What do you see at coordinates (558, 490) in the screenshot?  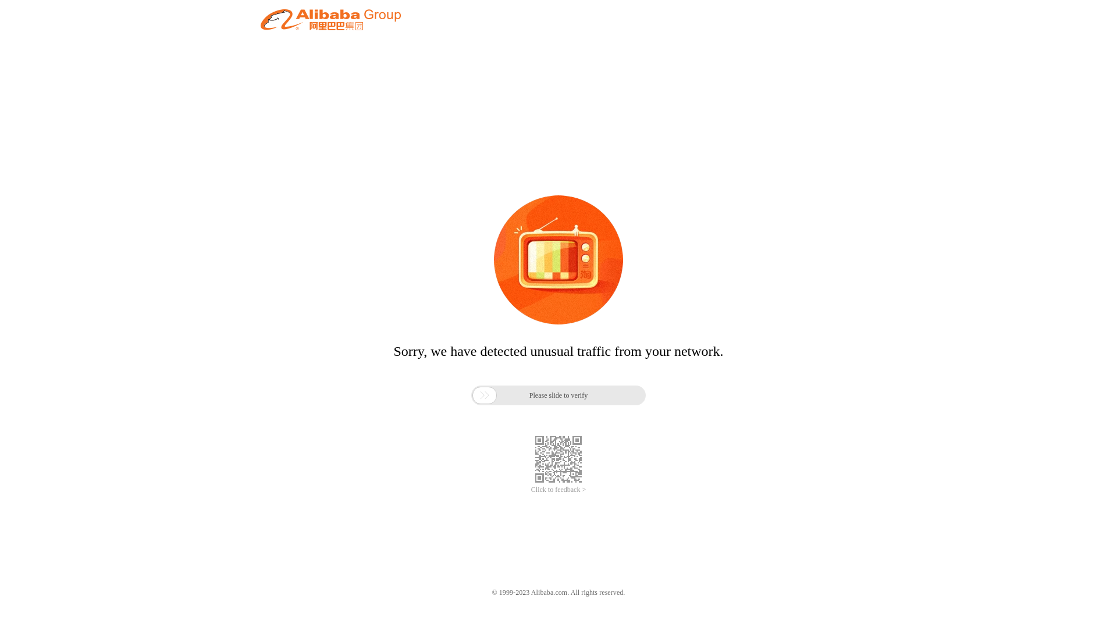 I see `Click to feedback >` at bounding box center [558, 490].